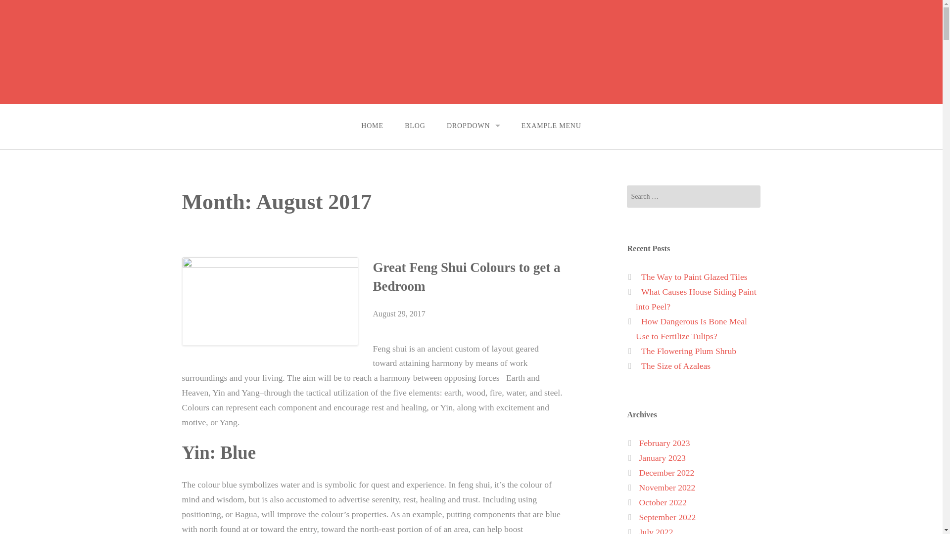 The image size is (950, 534). Describe the element at coordinates (473, 126) in the screenshot. I see `DROPDOWN` at that location.